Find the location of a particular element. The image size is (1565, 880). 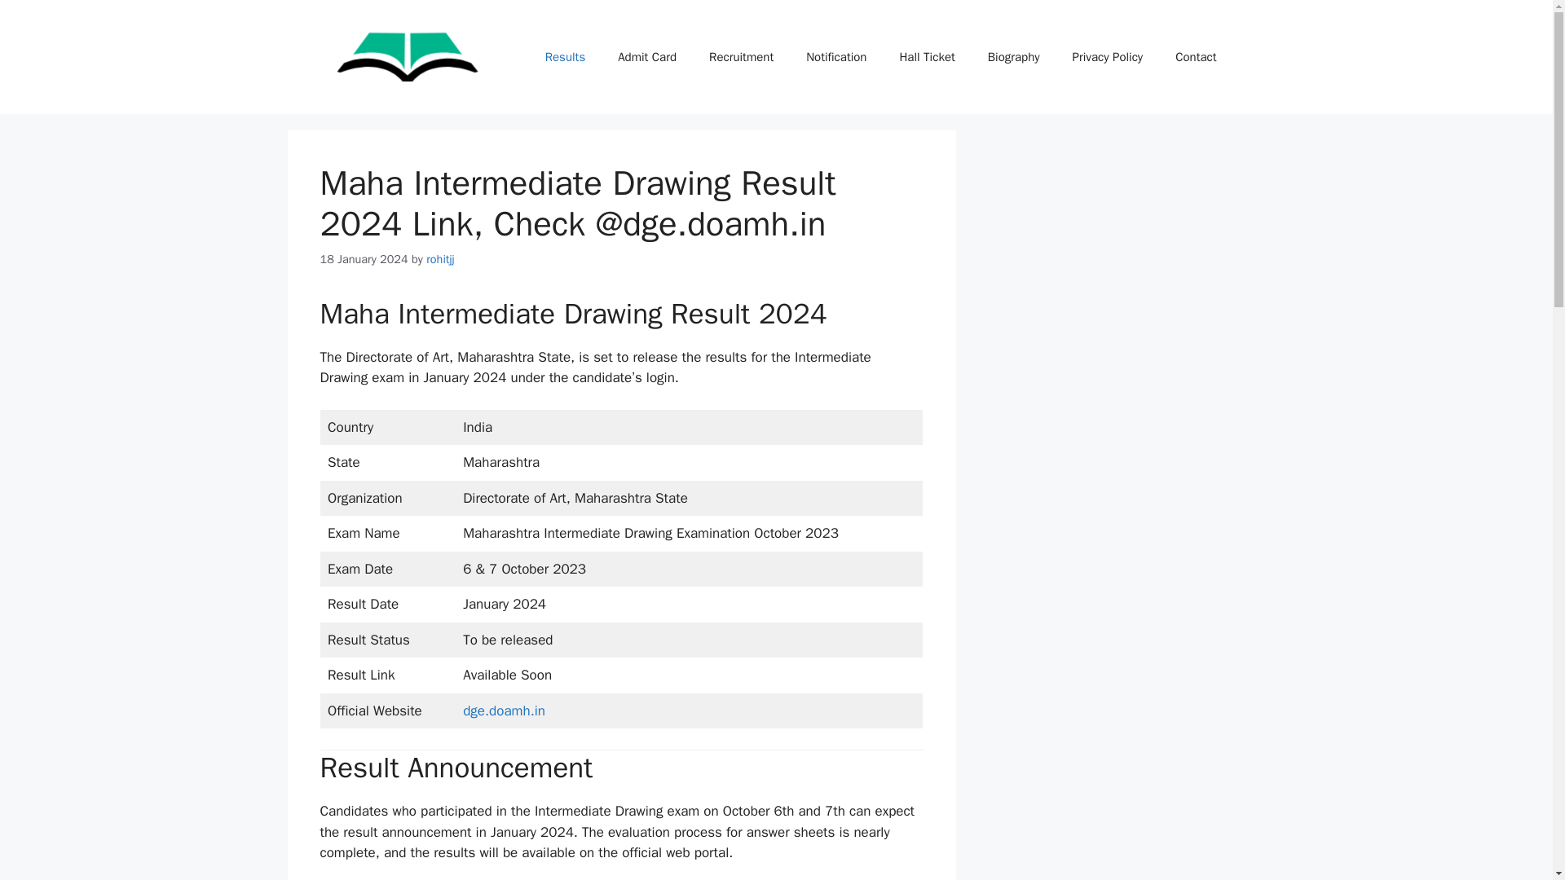

Results is located at coordinates (564, 57).